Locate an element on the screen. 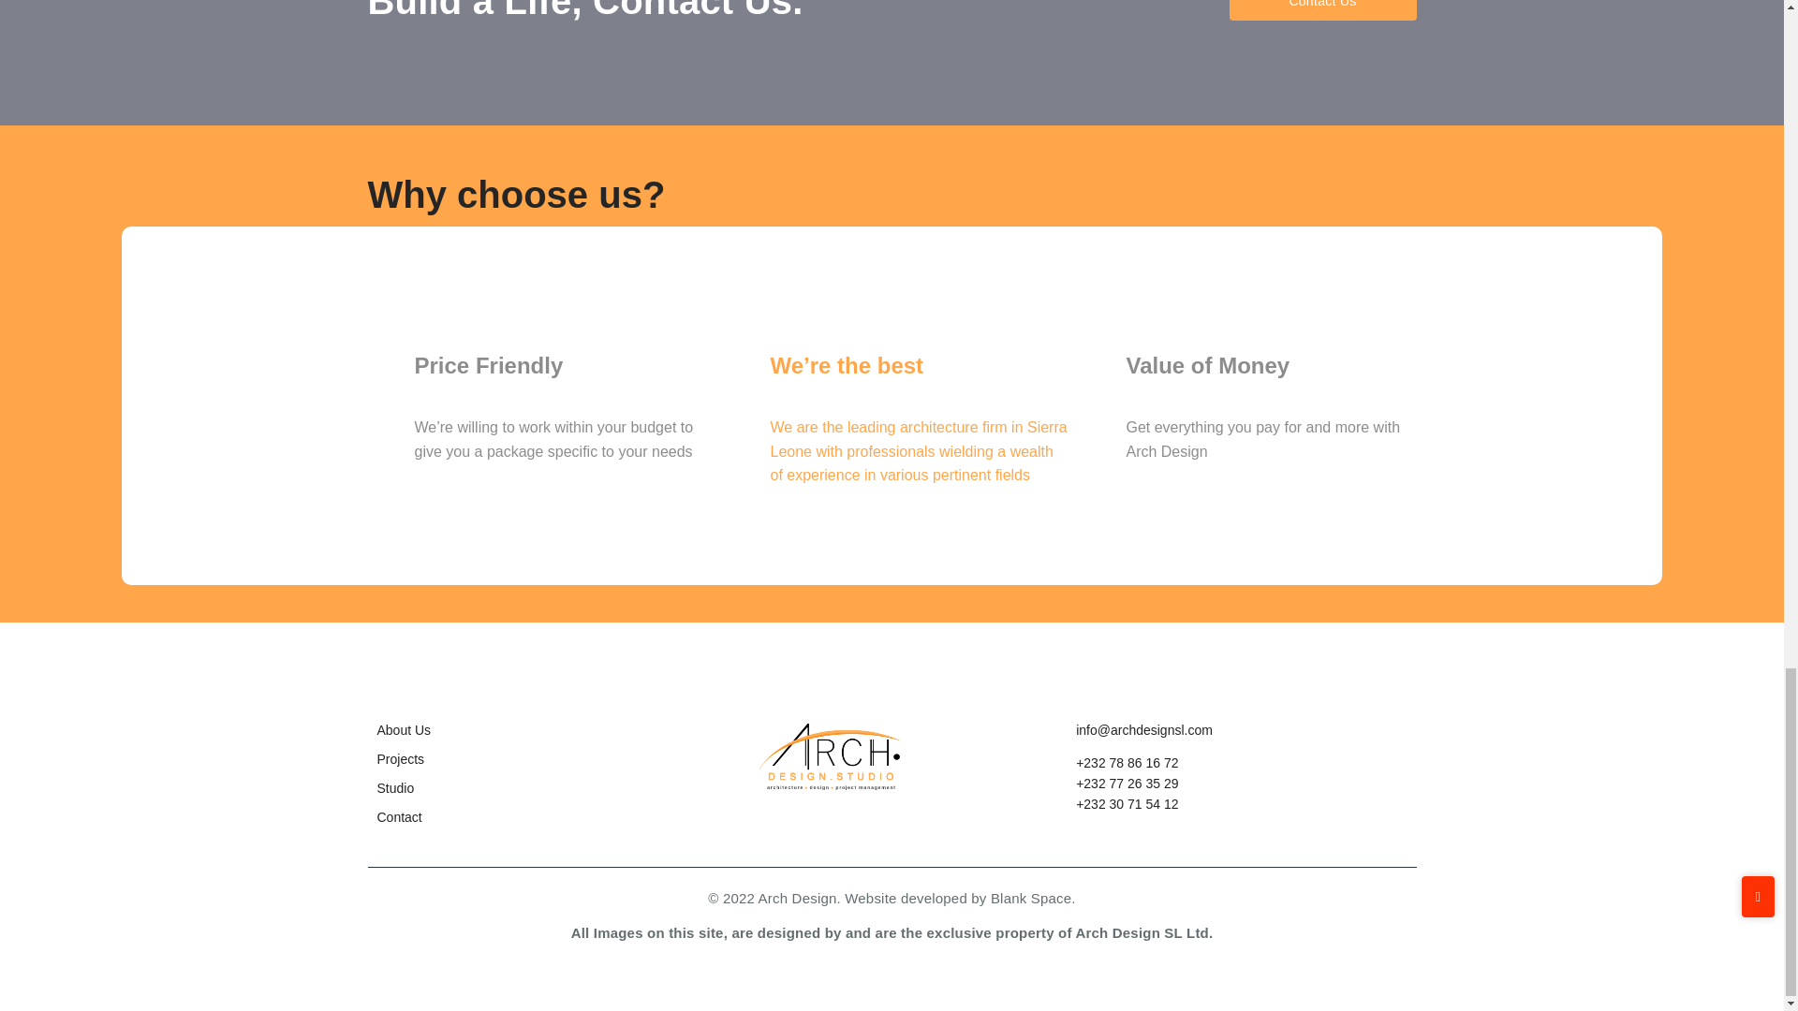 The height and width of the screenshot is (1011, 1798). Projects is located at coordinates (400, 758).